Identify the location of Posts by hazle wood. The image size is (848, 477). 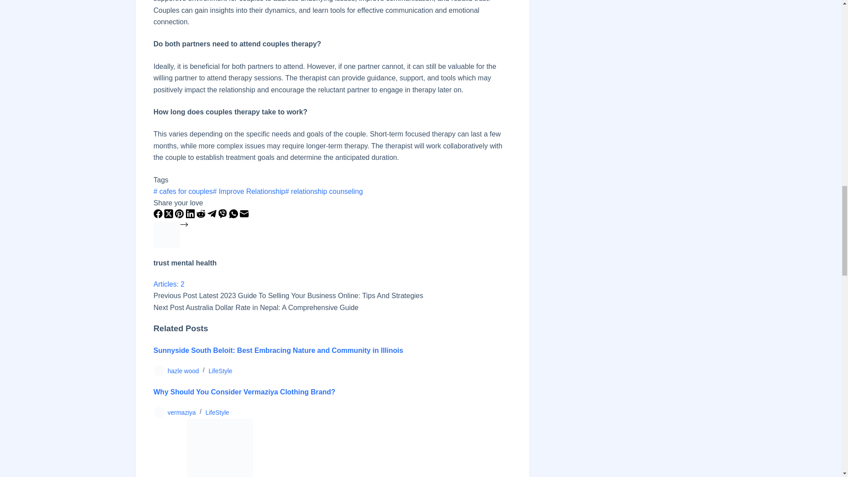
(184, 371).